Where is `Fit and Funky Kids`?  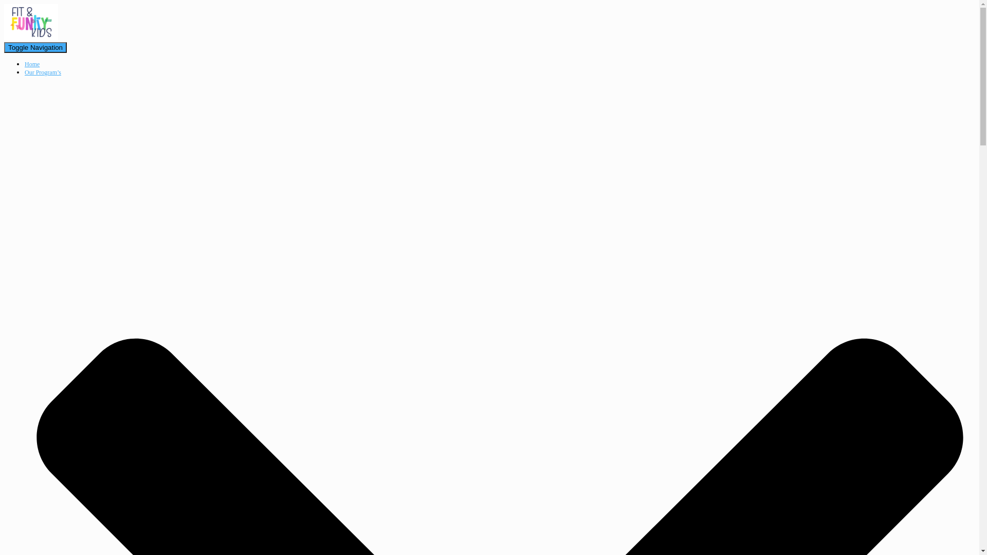
Fit and Funky Kids is located at coordinates (31, 38).